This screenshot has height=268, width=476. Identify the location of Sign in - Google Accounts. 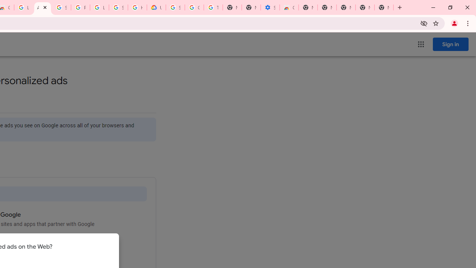
(118, 7).